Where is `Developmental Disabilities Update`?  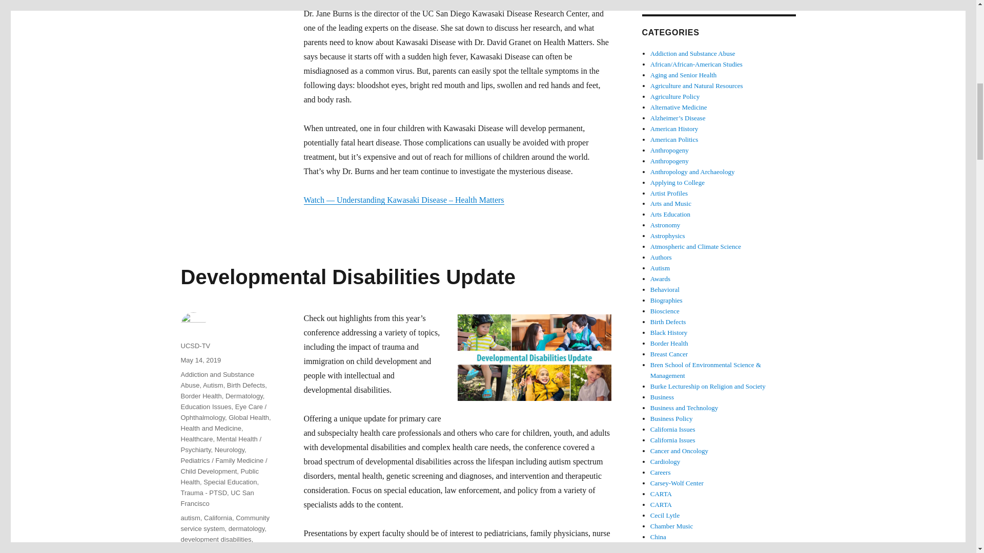
Developmental Disabilities Update is located at coordinates (347, 276).